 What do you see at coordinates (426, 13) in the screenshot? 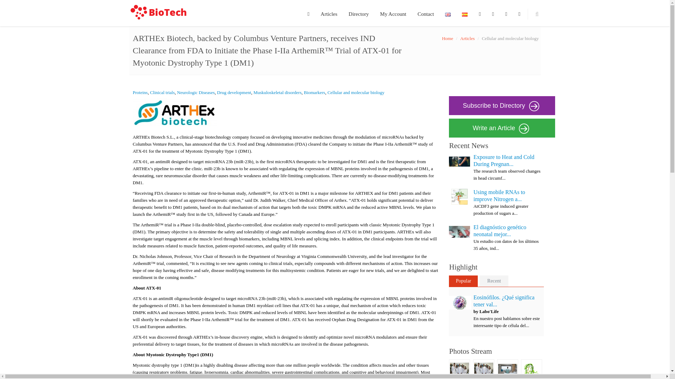
I see `Contact` at bounding box center [426, 13].